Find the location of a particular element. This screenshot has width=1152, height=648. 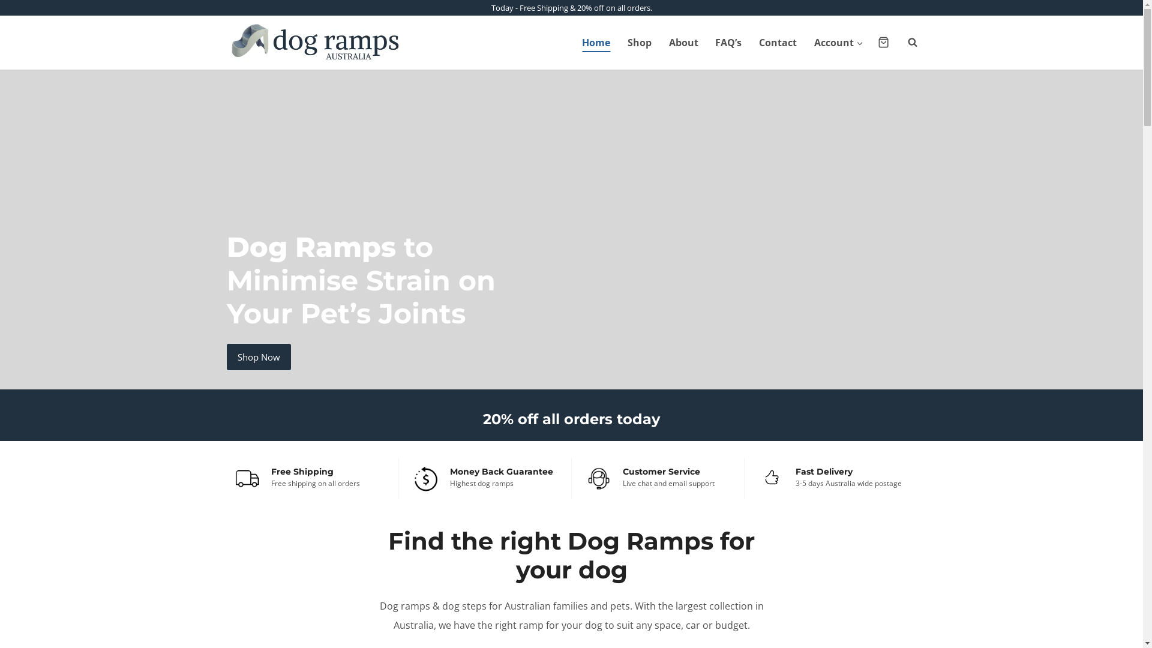

Shop Now is located at coordinates (259, 357).